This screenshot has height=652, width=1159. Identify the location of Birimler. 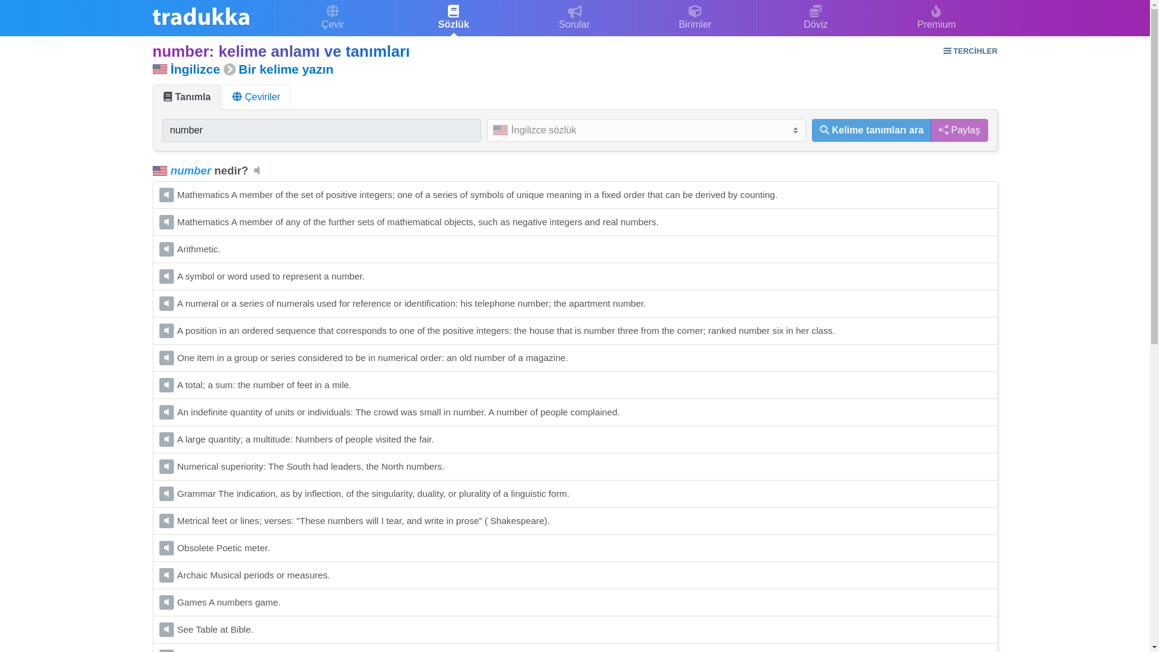
(695, 18).